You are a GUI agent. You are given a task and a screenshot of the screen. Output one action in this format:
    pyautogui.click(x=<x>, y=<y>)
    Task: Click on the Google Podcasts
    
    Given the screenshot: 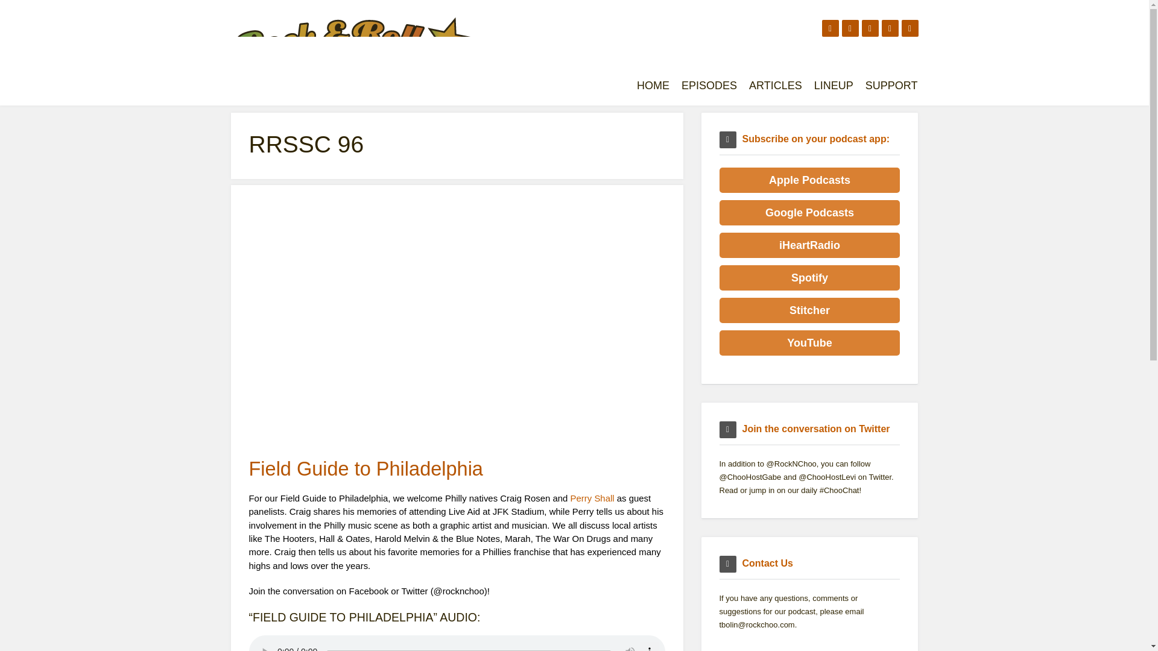 What is the action you would take?
    pyautogui.click(x=809, y=212)
    